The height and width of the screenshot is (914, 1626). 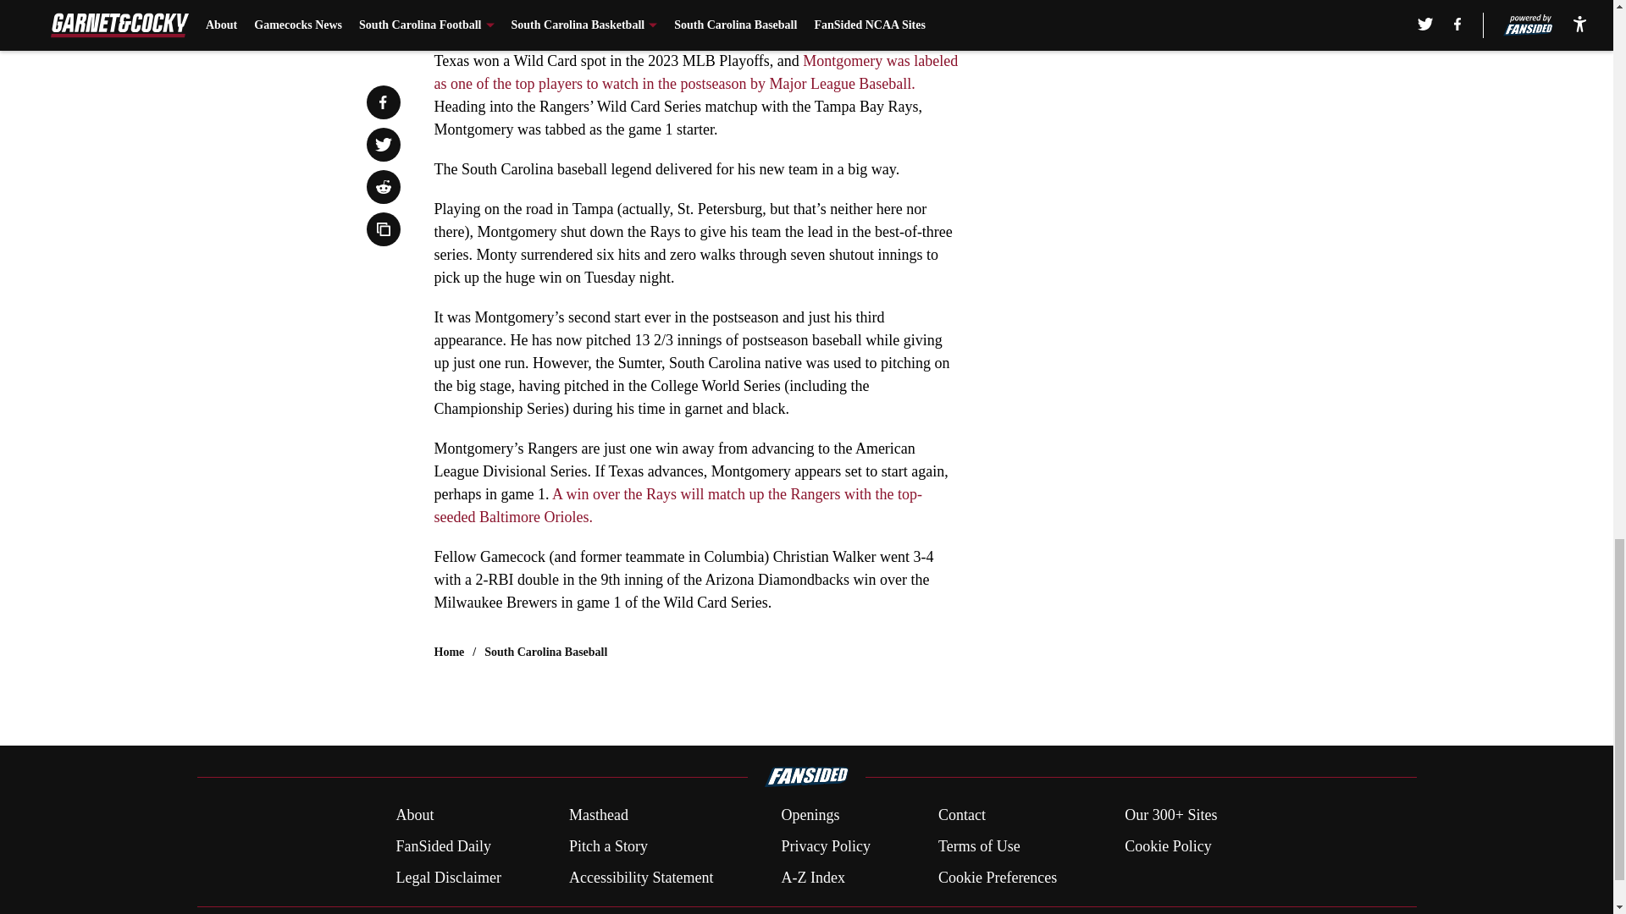 What do you see at coordinates (608, 846) in the screenshot?
I see `Pitch a Story` at bounding box center [608, 846].